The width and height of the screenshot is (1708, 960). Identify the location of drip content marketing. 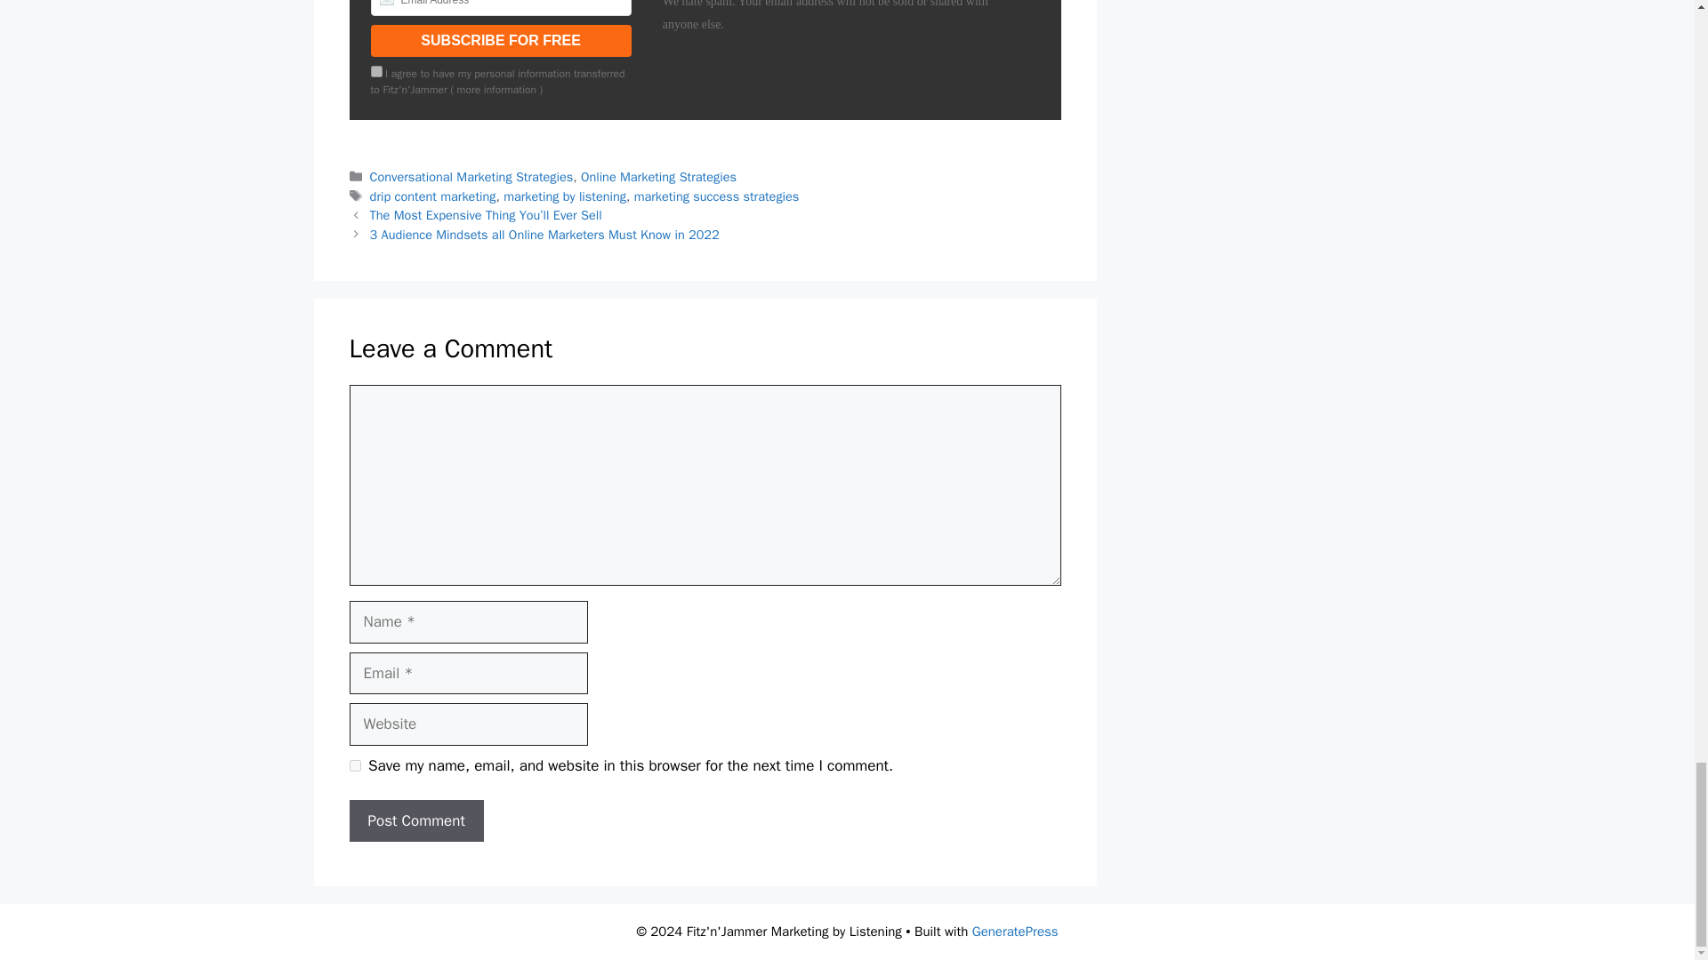
(433, 196).